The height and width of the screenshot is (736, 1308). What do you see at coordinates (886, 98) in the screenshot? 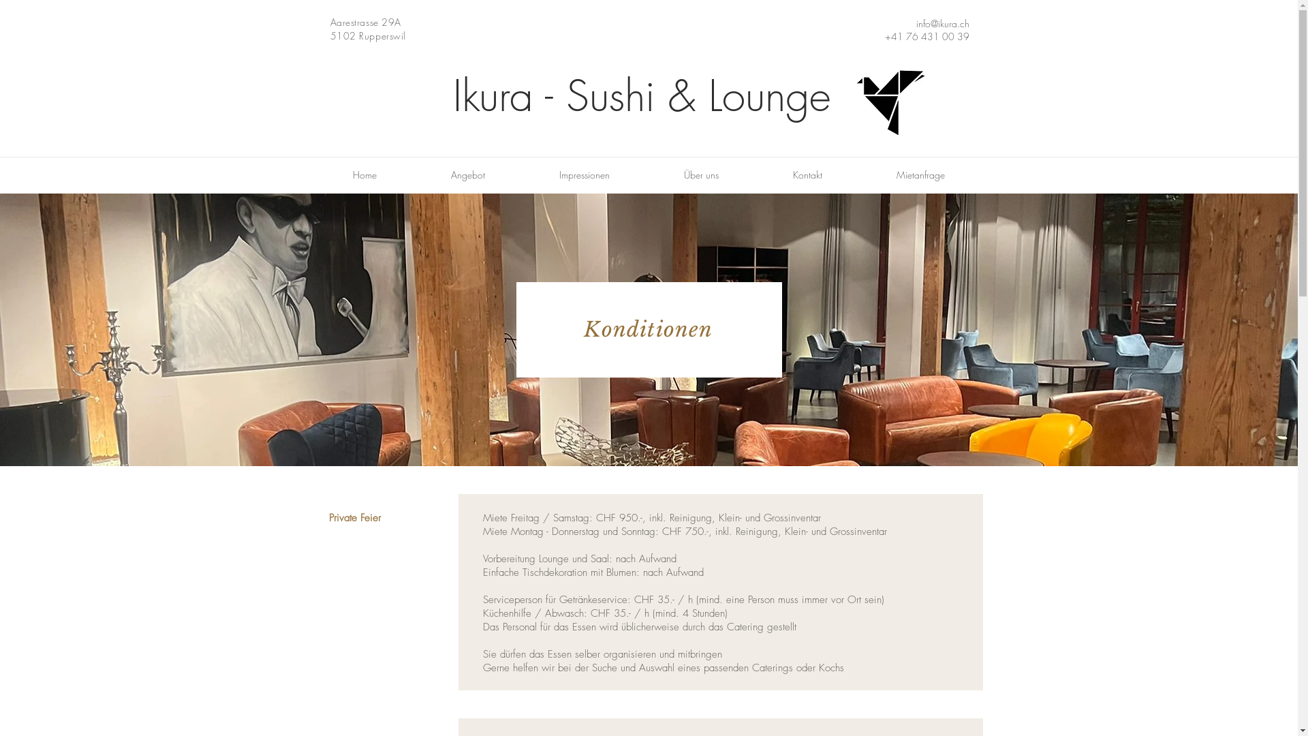
I see `Restaurant Logo(1).jpg` at bounding box center [886, 98].